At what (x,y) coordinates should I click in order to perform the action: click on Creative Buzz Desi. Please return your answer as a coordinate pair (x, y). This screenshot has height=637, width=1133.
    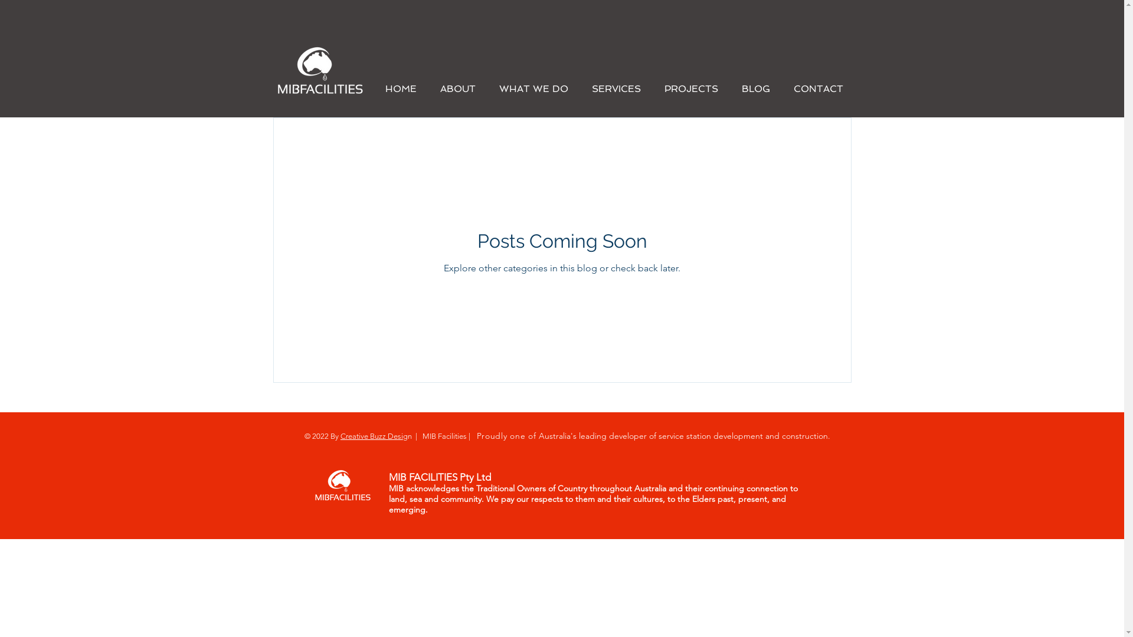
    Looking at the image, I should click on (372, 436).